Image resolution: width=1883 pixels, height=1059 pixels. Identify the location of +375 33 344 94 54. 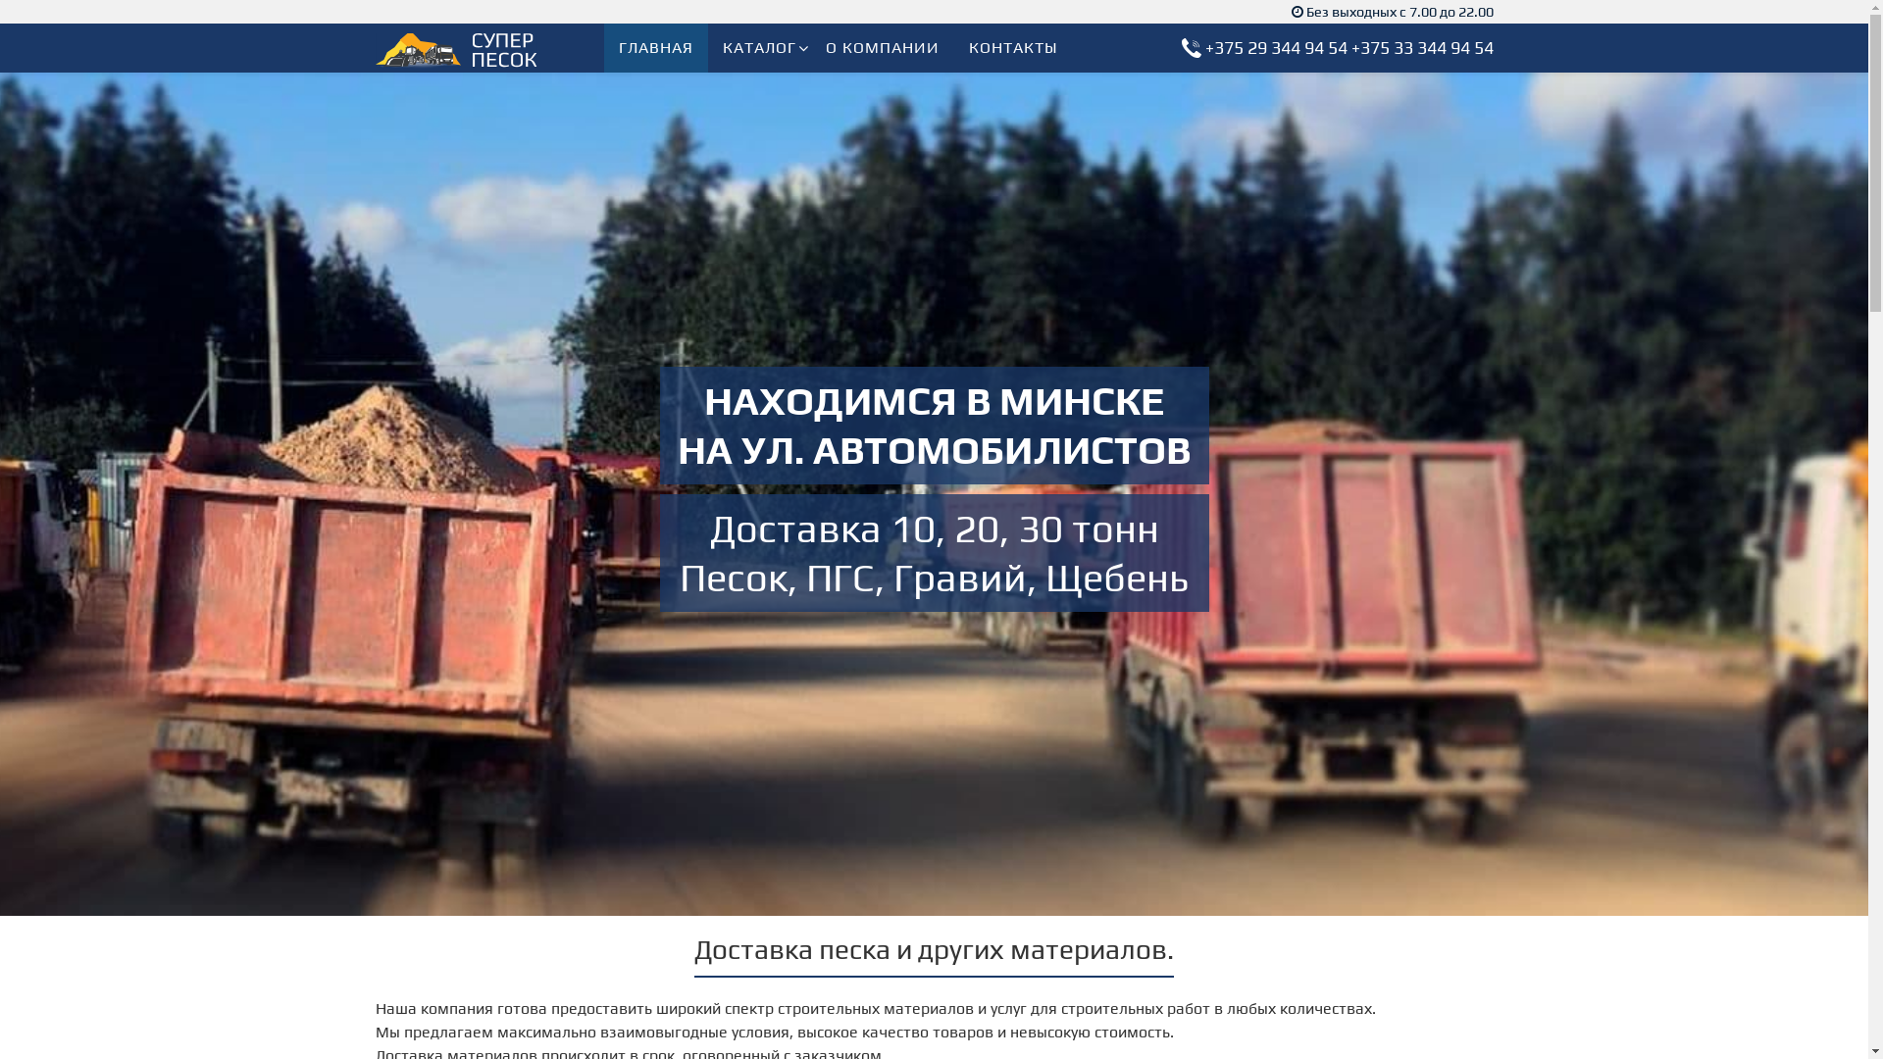
(1422, 47).